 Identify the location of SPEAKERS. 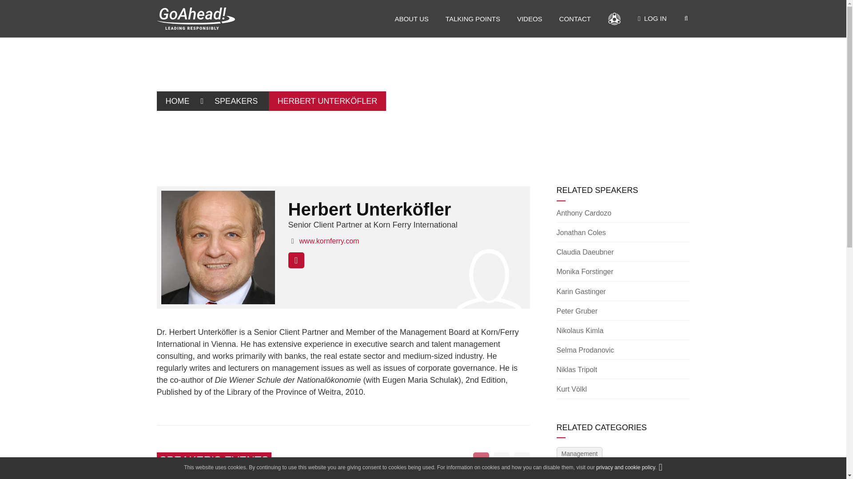
(235, 101).